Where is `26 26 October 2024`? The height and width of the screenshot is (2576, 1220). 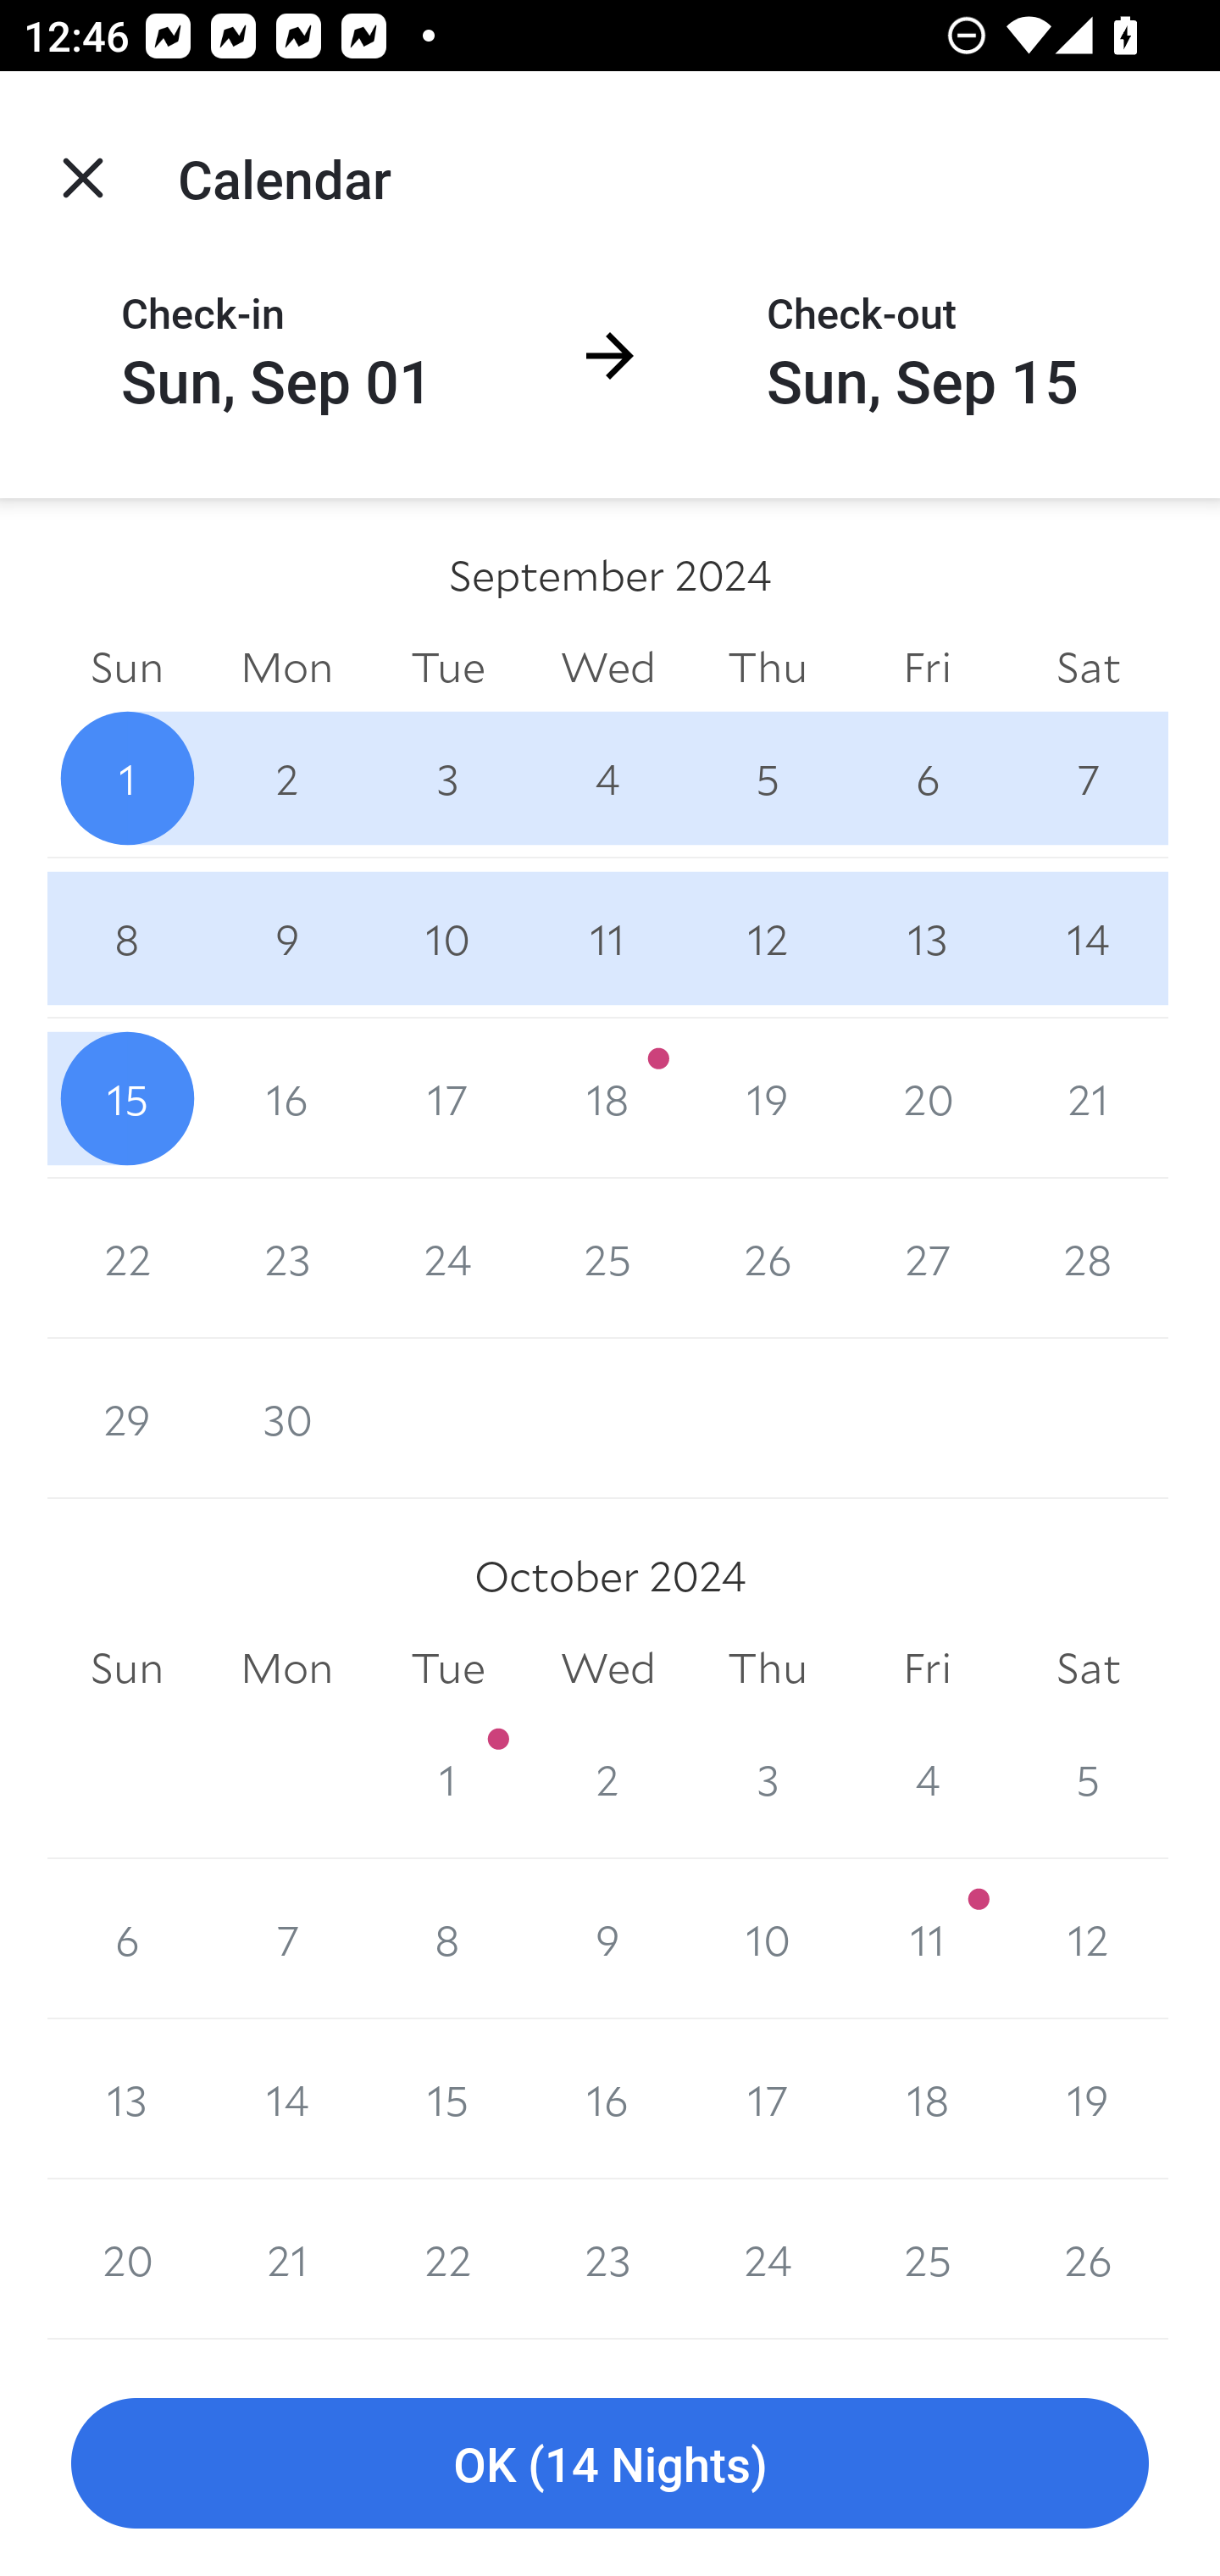 26 26 October 2024 is located at coordinates (1088, 2259).